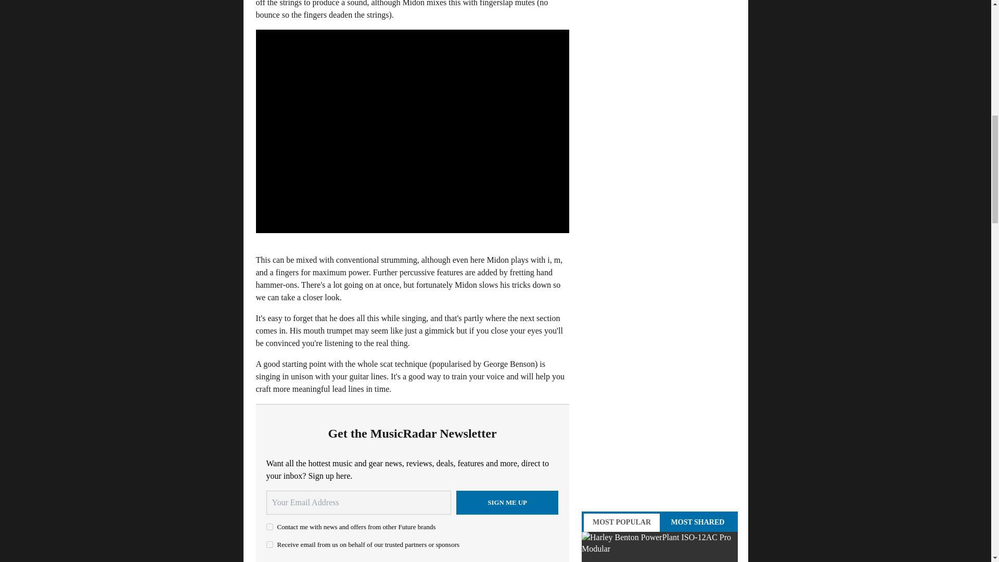 The width and height of the screenshot is (999, 562). Describe the element at coordinates (270, 527) in the screenshot. I see `on` at that location.